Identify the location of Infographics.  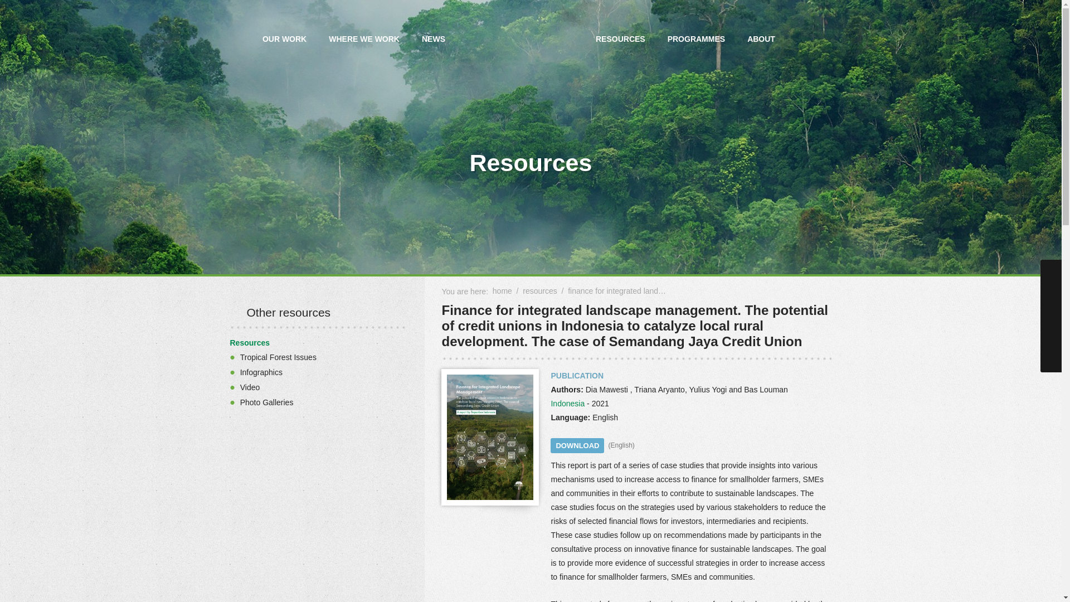
(261, 372).